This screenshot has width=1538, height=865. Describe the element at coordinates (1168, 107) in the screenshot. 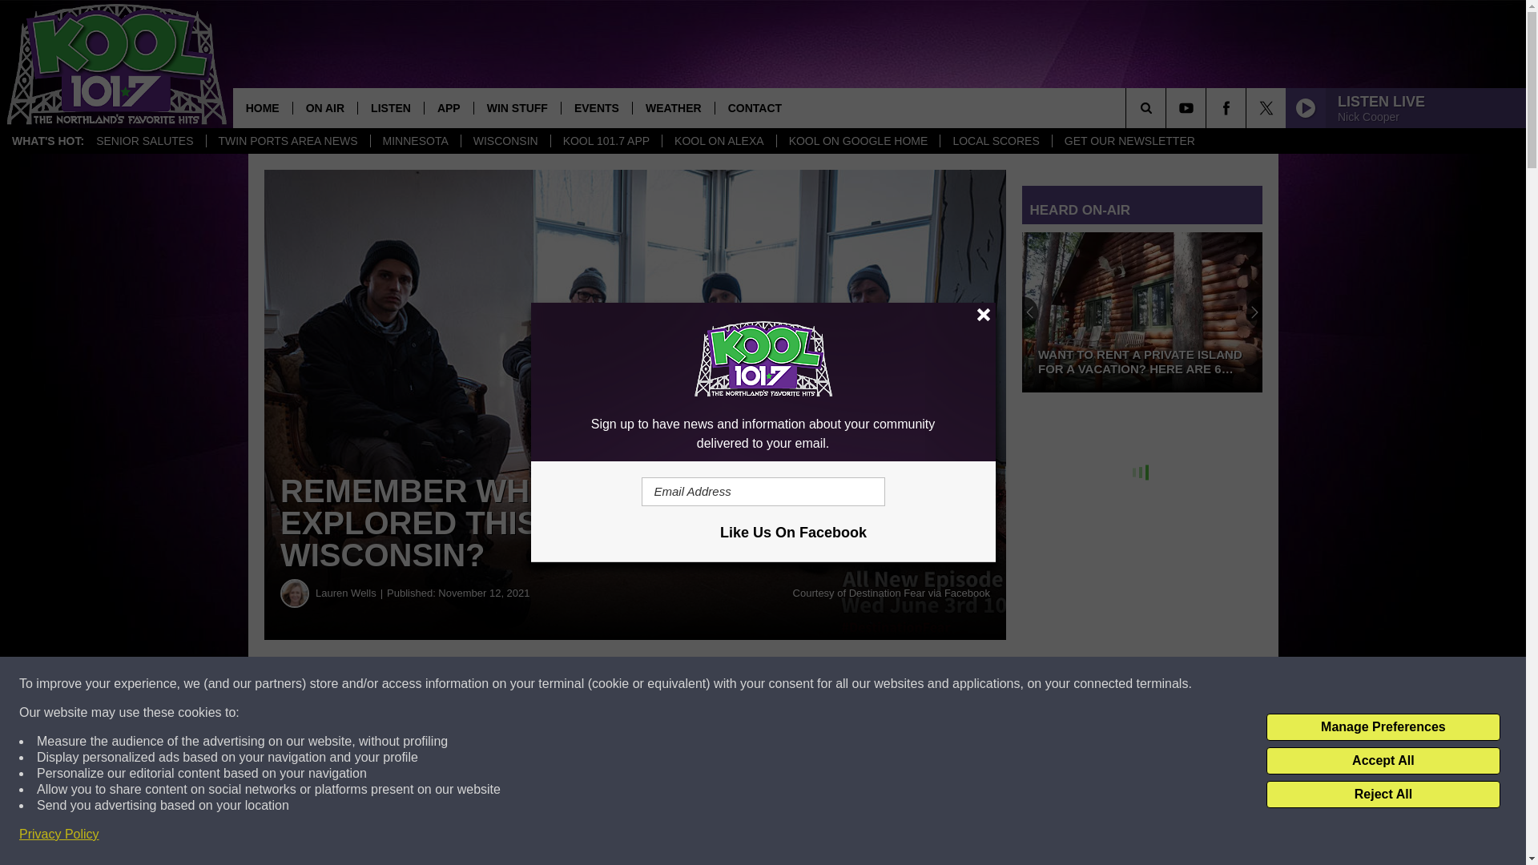

I see `SEARCH` at that location.